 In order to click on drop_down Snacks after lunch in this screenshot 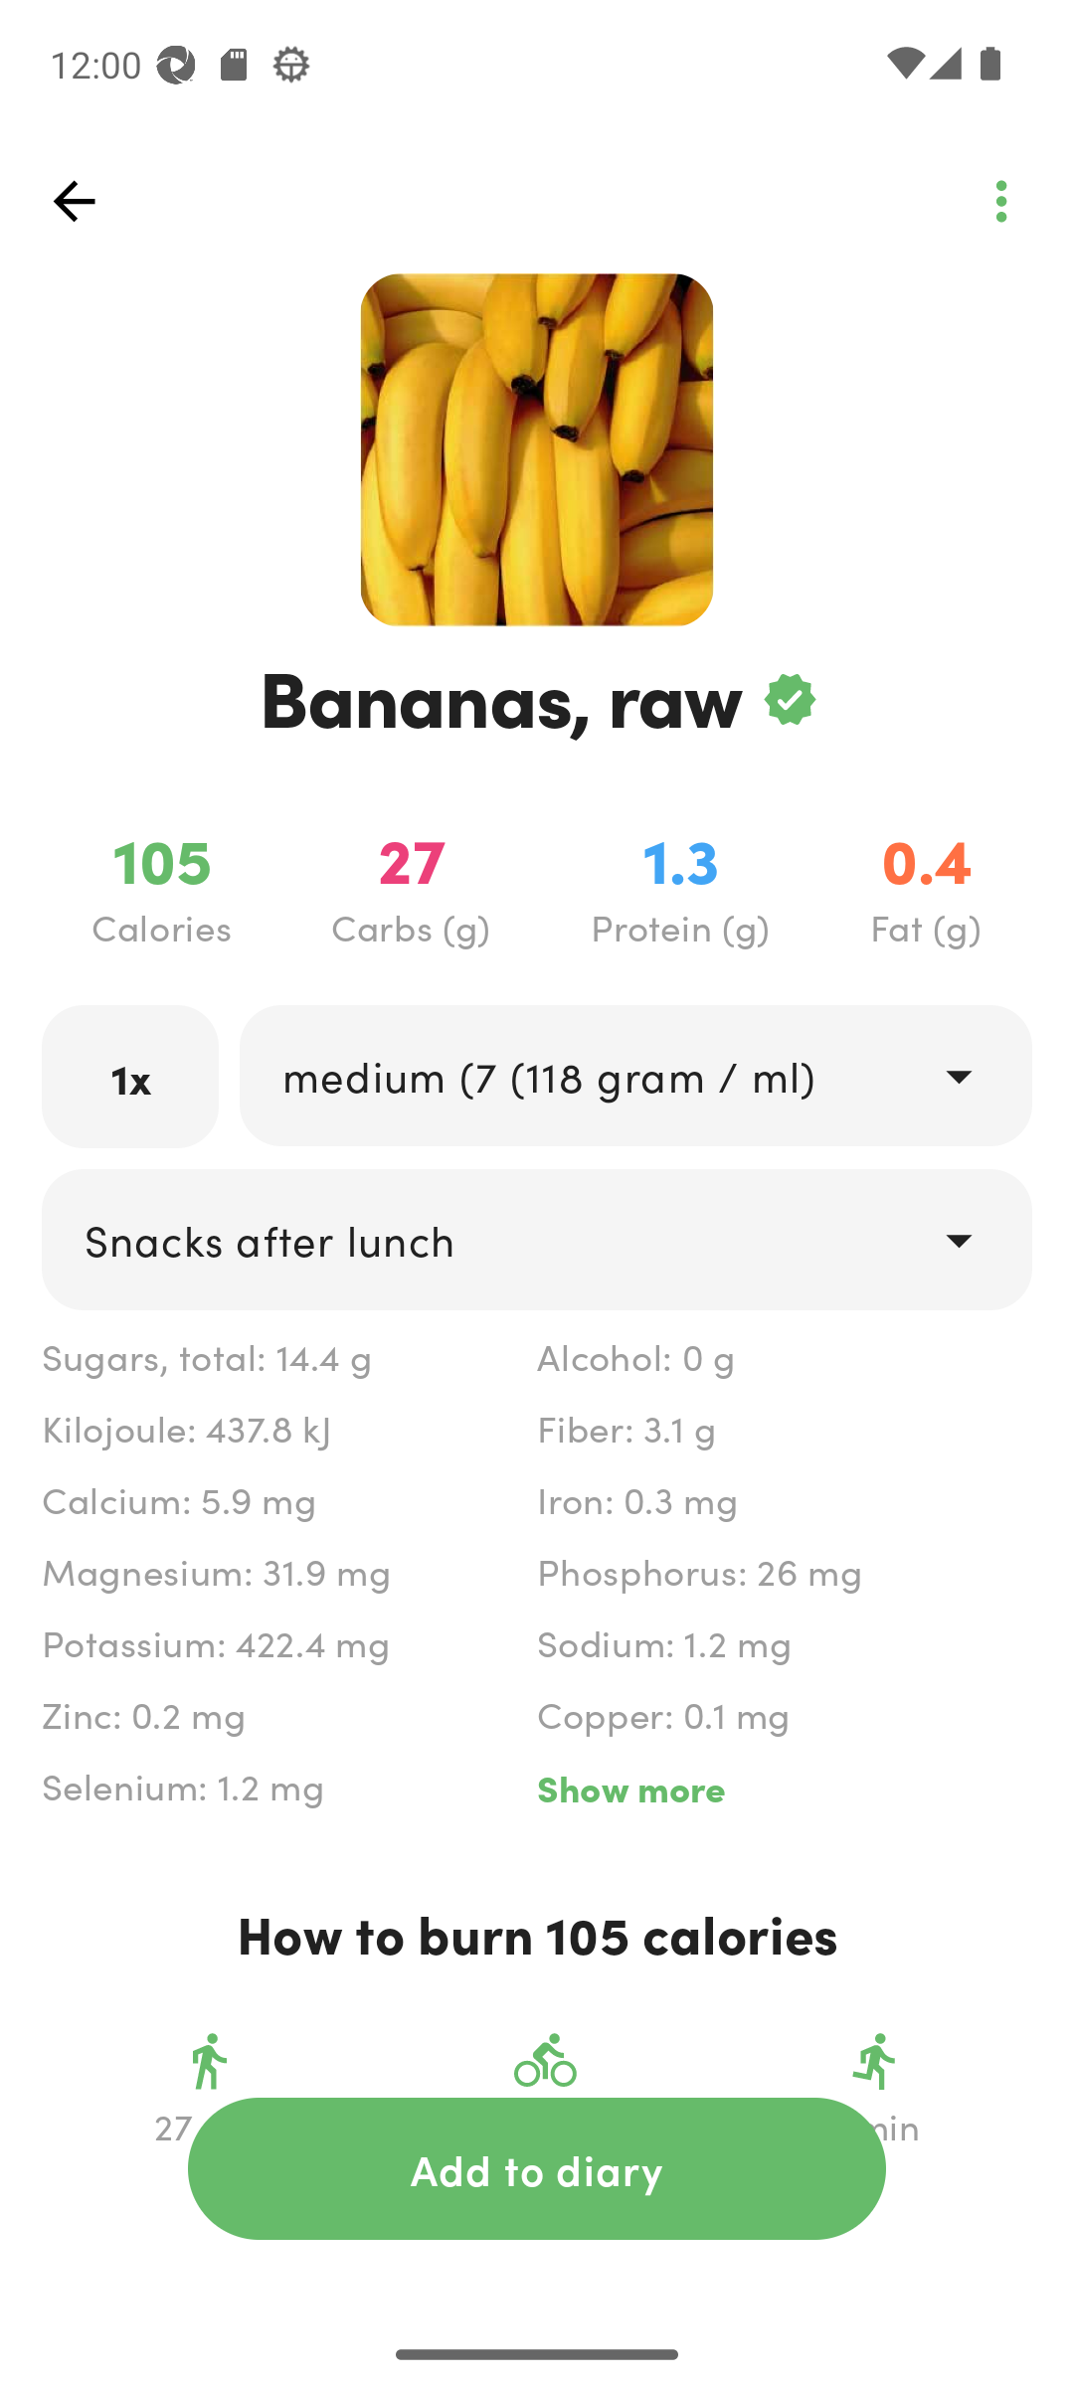, I will do `click(537, 1239)`.